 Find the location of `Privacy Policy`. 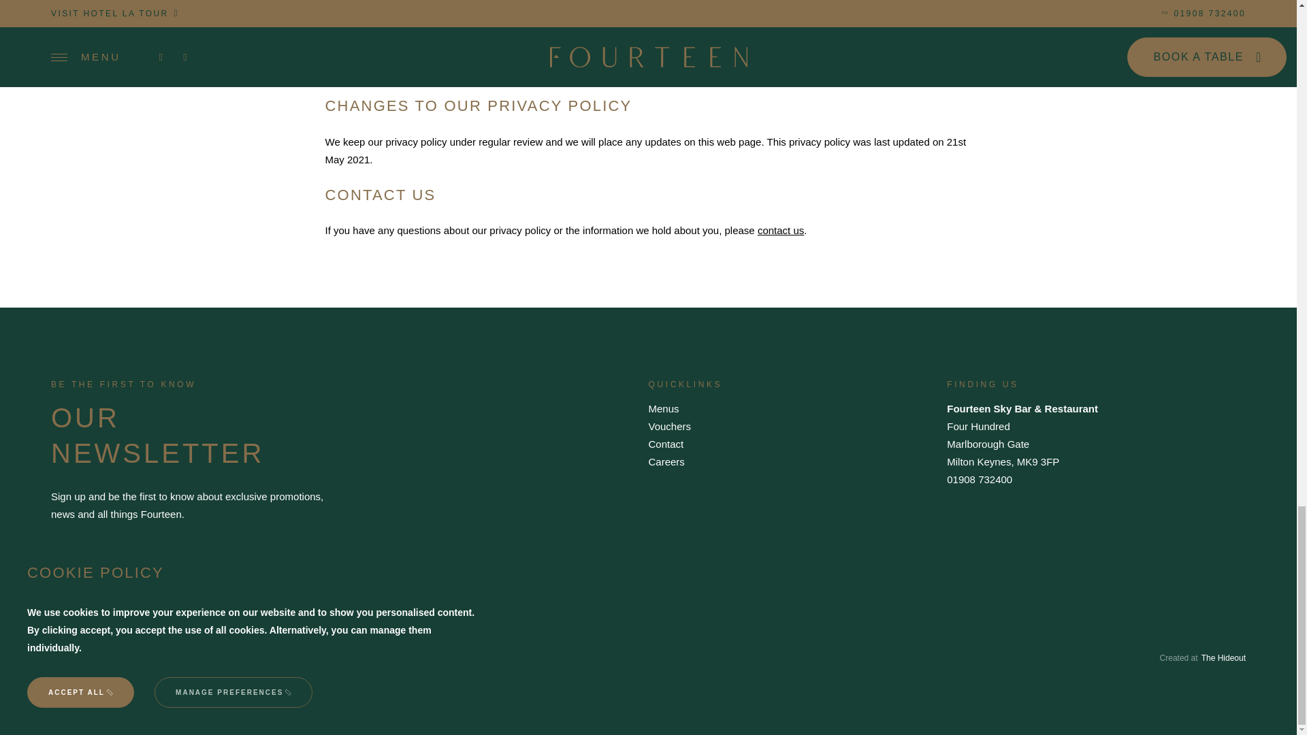

Privacy Policy is located at coordinates (285, 658).